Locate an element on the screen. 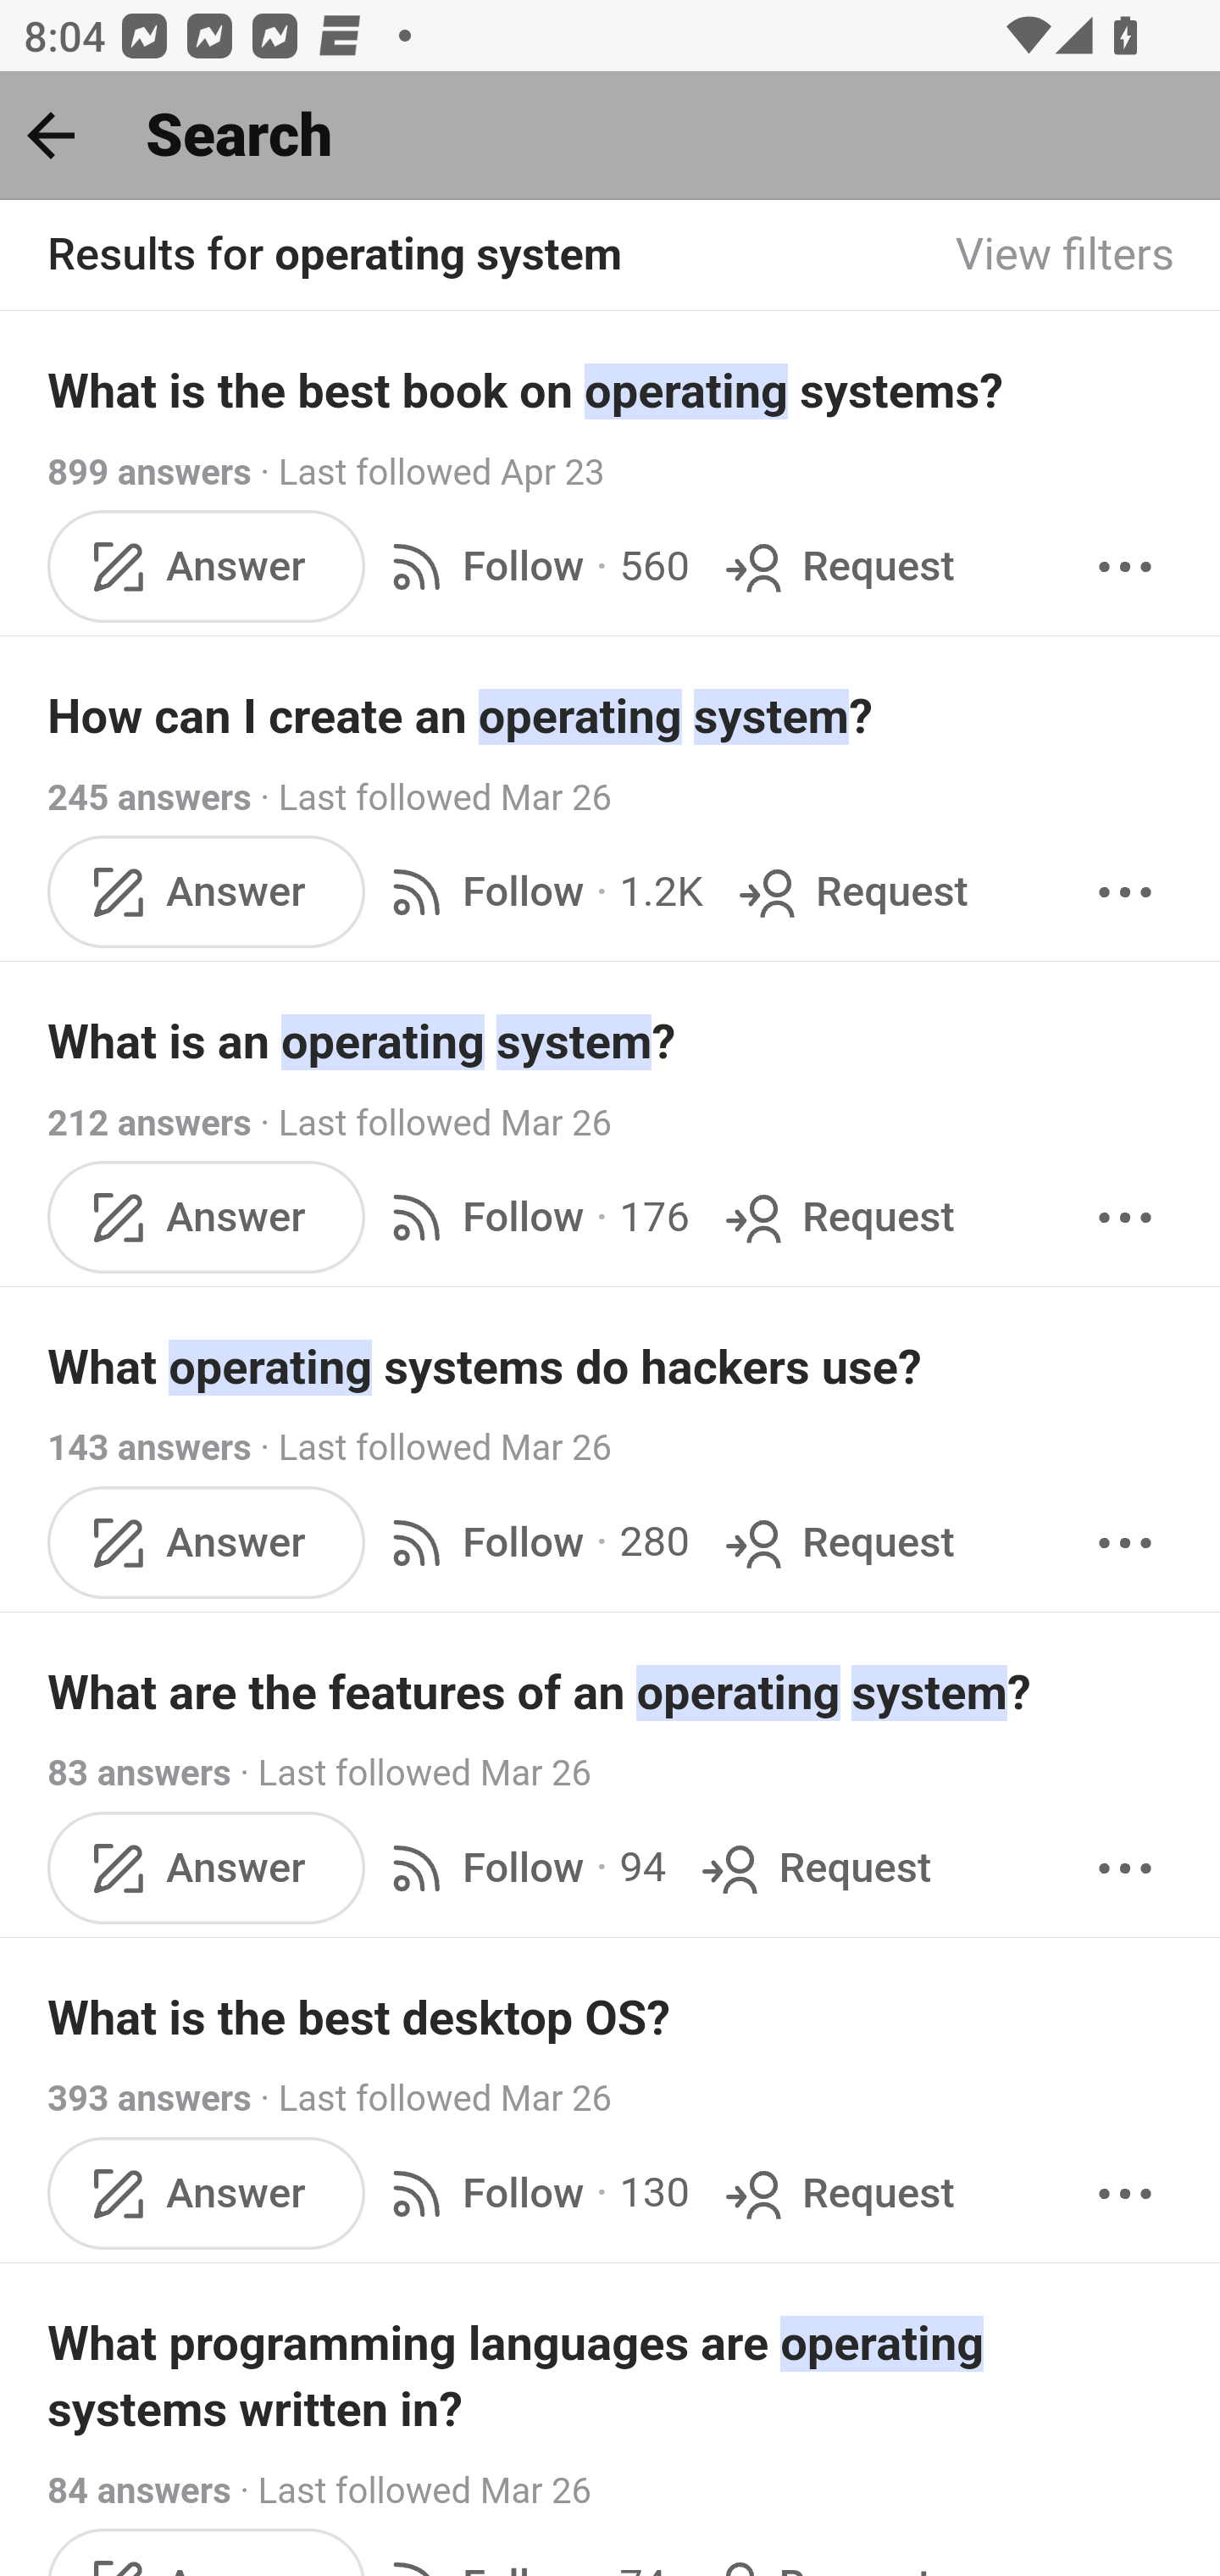 This screenshot has height=2576, width=1220. Answer is located at coordinates (207, 2193).